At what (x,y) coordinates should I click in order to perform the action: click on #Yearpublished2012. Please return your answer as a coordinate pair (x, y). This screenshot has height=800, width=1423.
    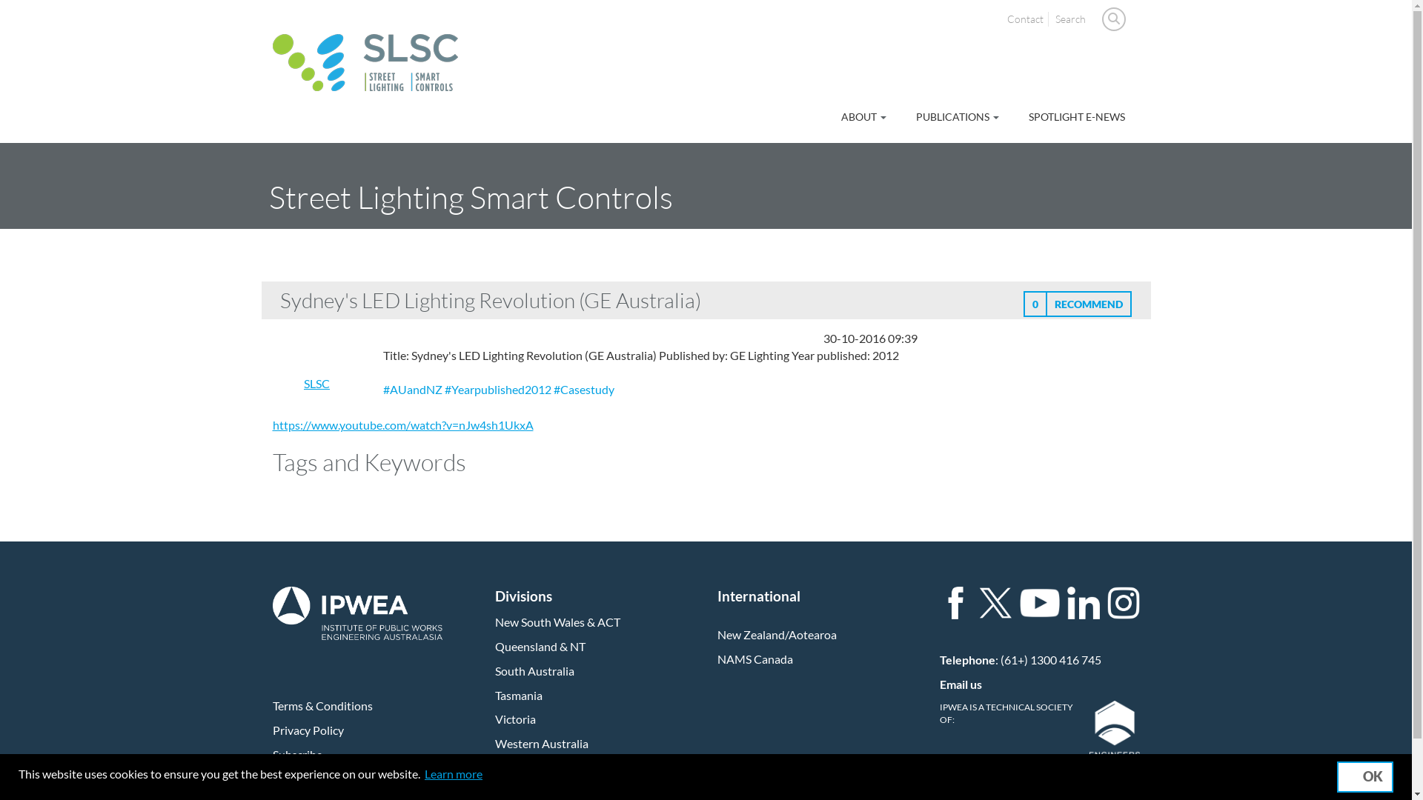
    Looking at the image, I should click on (498, 390).